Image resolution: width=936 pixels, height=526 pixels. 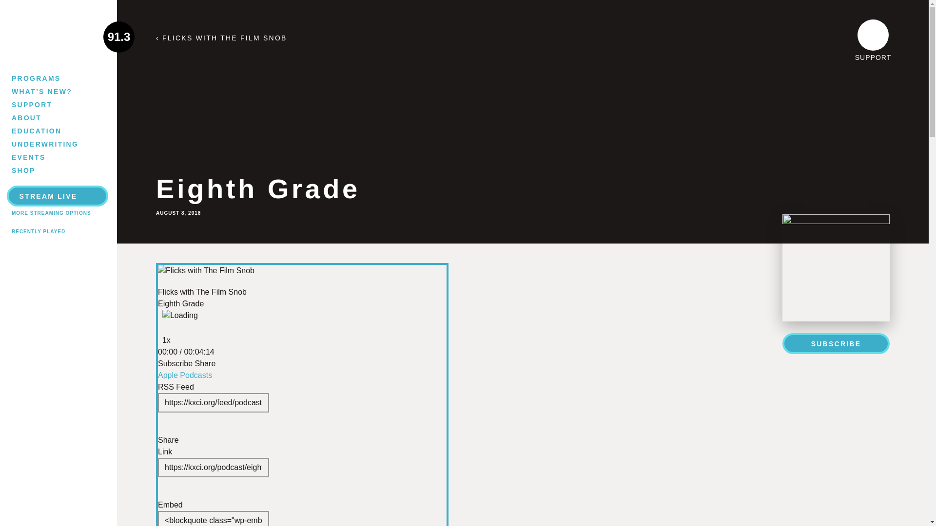 I want to click on SUBSCRIBE, so click(x=836, y=343).